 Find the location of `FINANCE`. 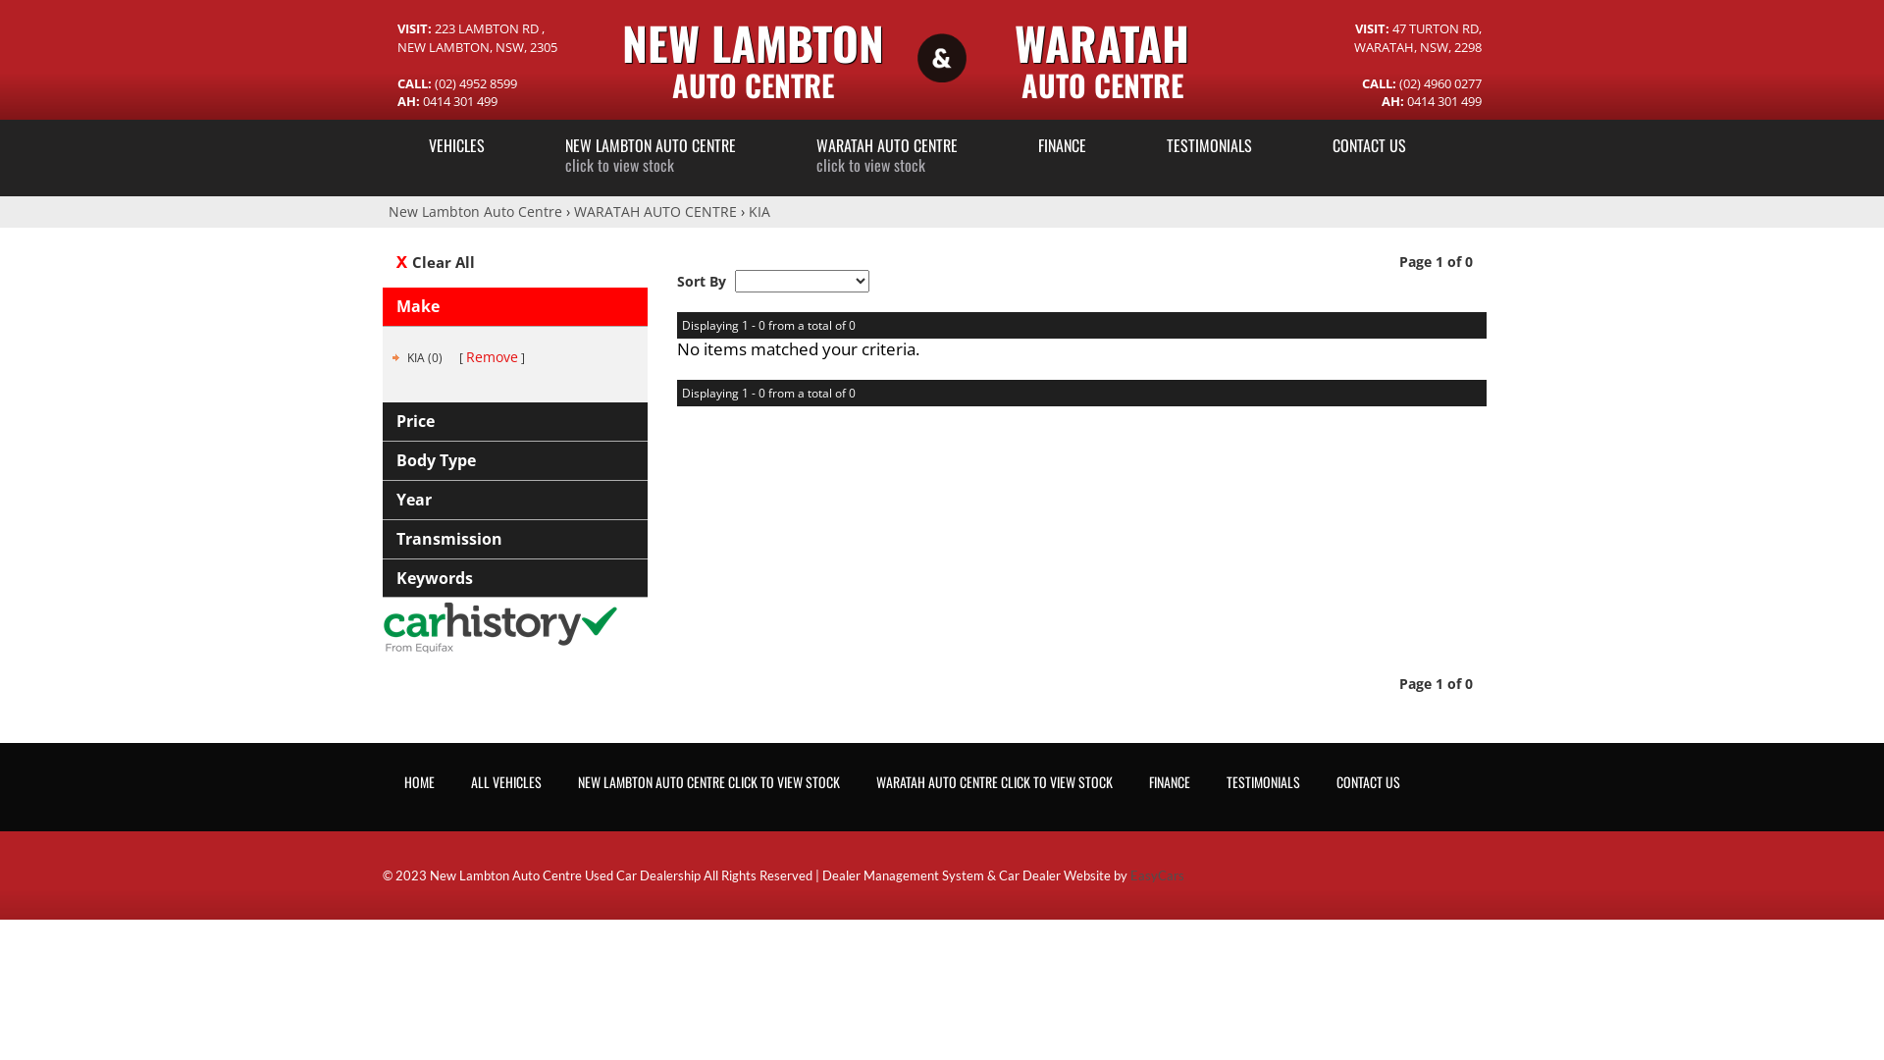

FINANCE is located at coordinates (1062, 154).